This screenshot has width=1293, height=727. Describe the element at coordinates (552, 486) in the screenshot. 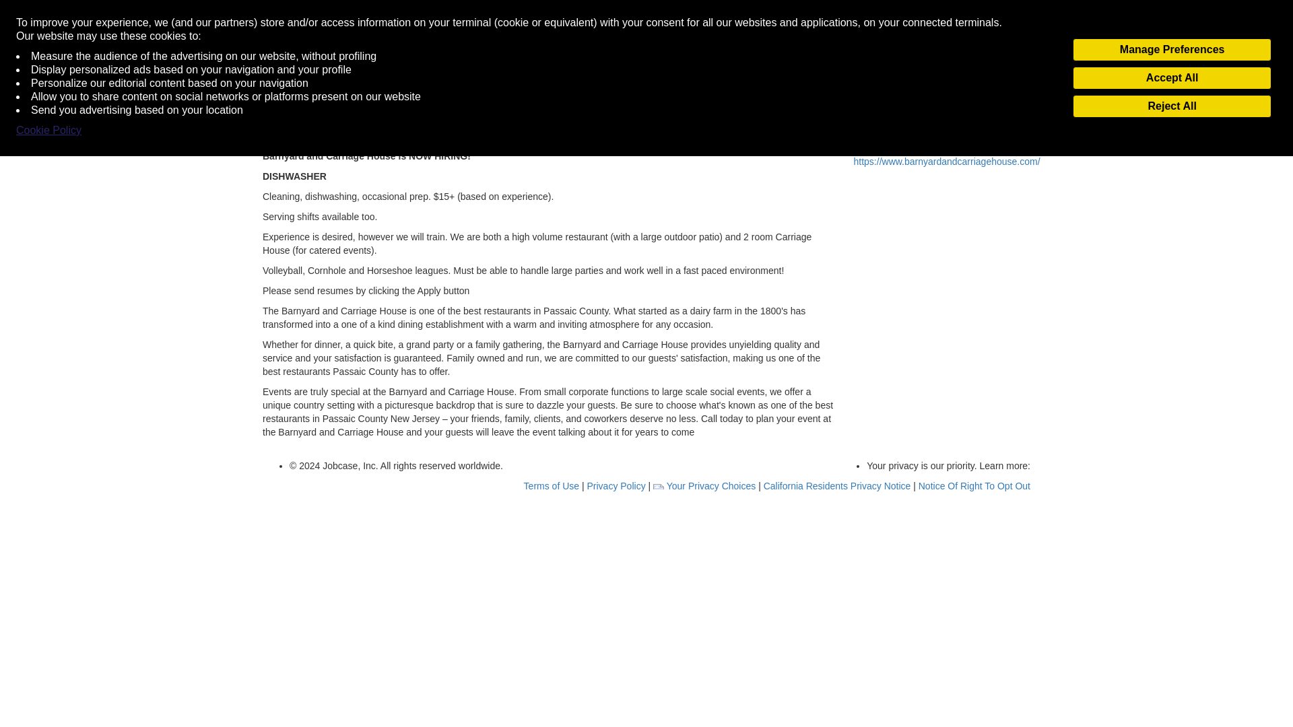

I see `Terms of Use` at that location.